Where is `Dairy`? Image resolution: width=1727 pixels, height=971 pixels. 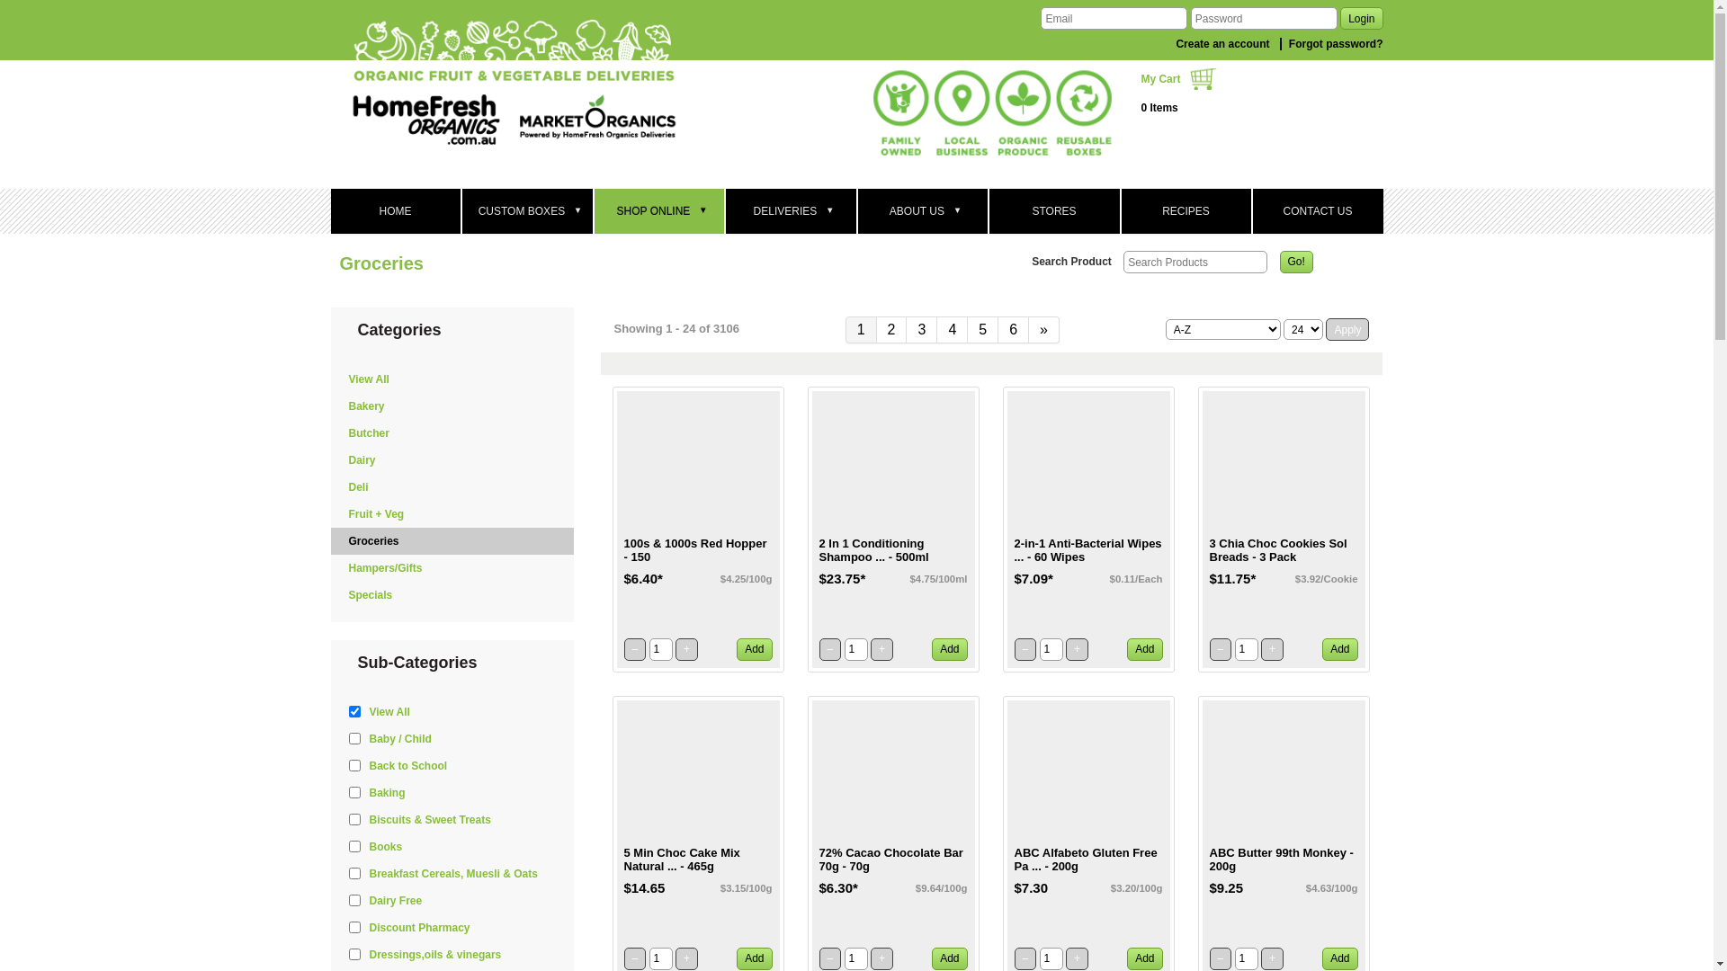
Dairy is located at coordinates (457, 460).